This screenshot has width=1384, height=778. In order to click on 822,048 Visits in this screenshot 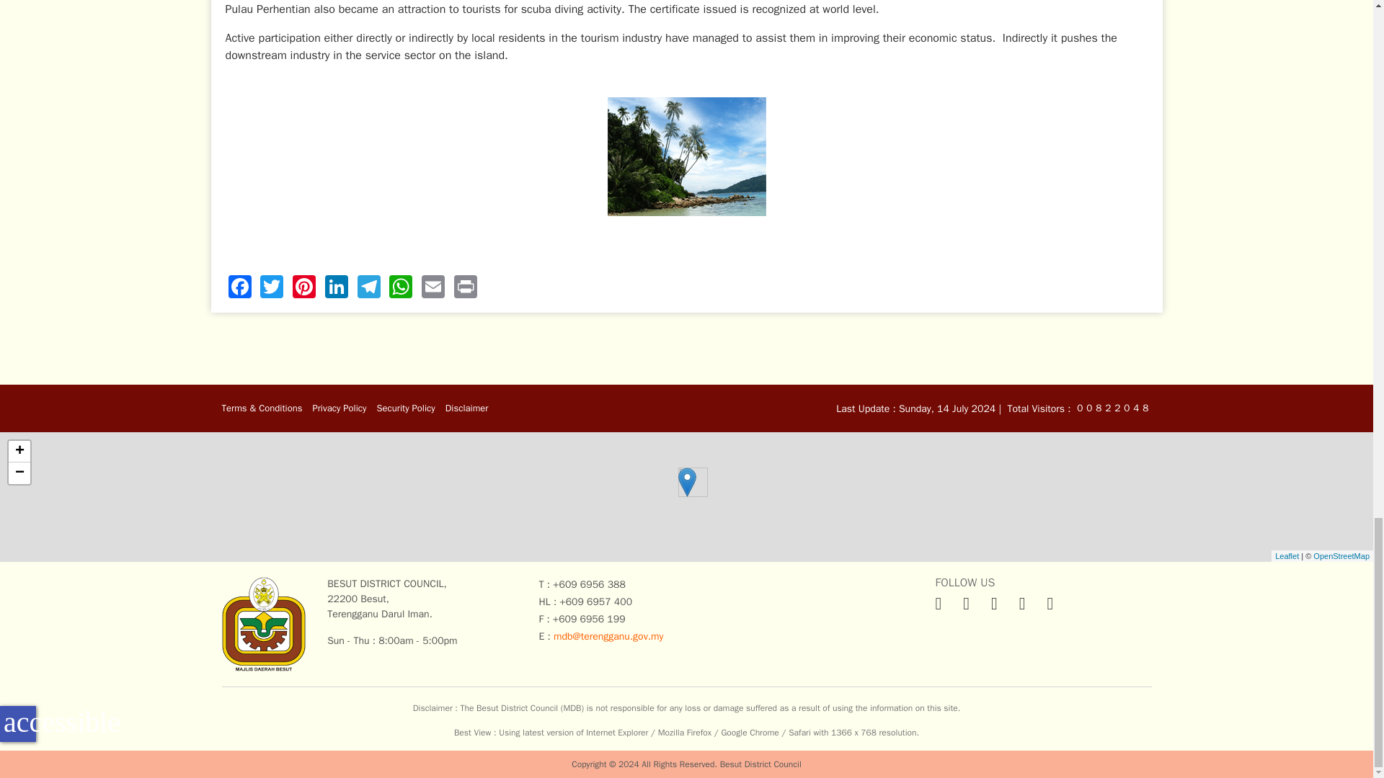, I will do `click(1124, 406)`.